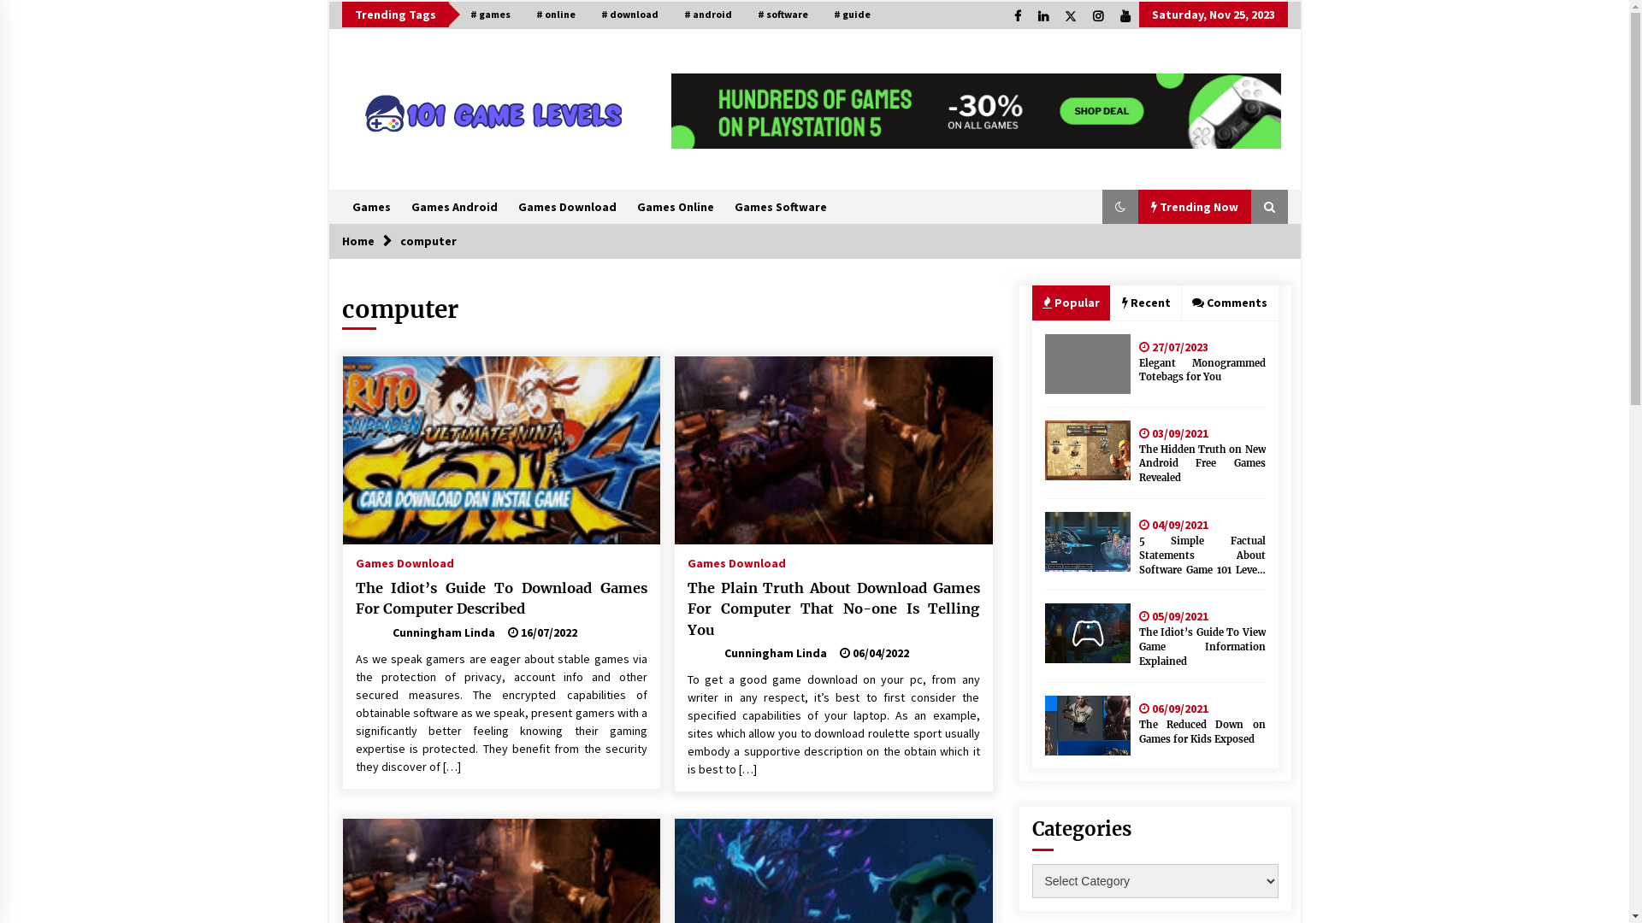 Image resolution: width=1642 pixels, height=923 pixels. I want to click on Games Download, so click(737, 559).